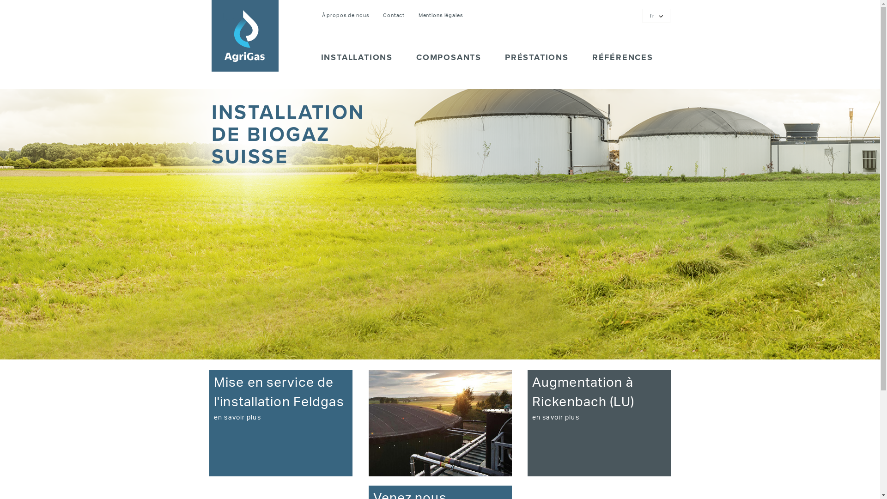 Image resolution: width=887 pixels, height=499 pixels. Describe the element at coordinates (447, 62) in the screenshot. I see `COMPOSANTS` at that location.